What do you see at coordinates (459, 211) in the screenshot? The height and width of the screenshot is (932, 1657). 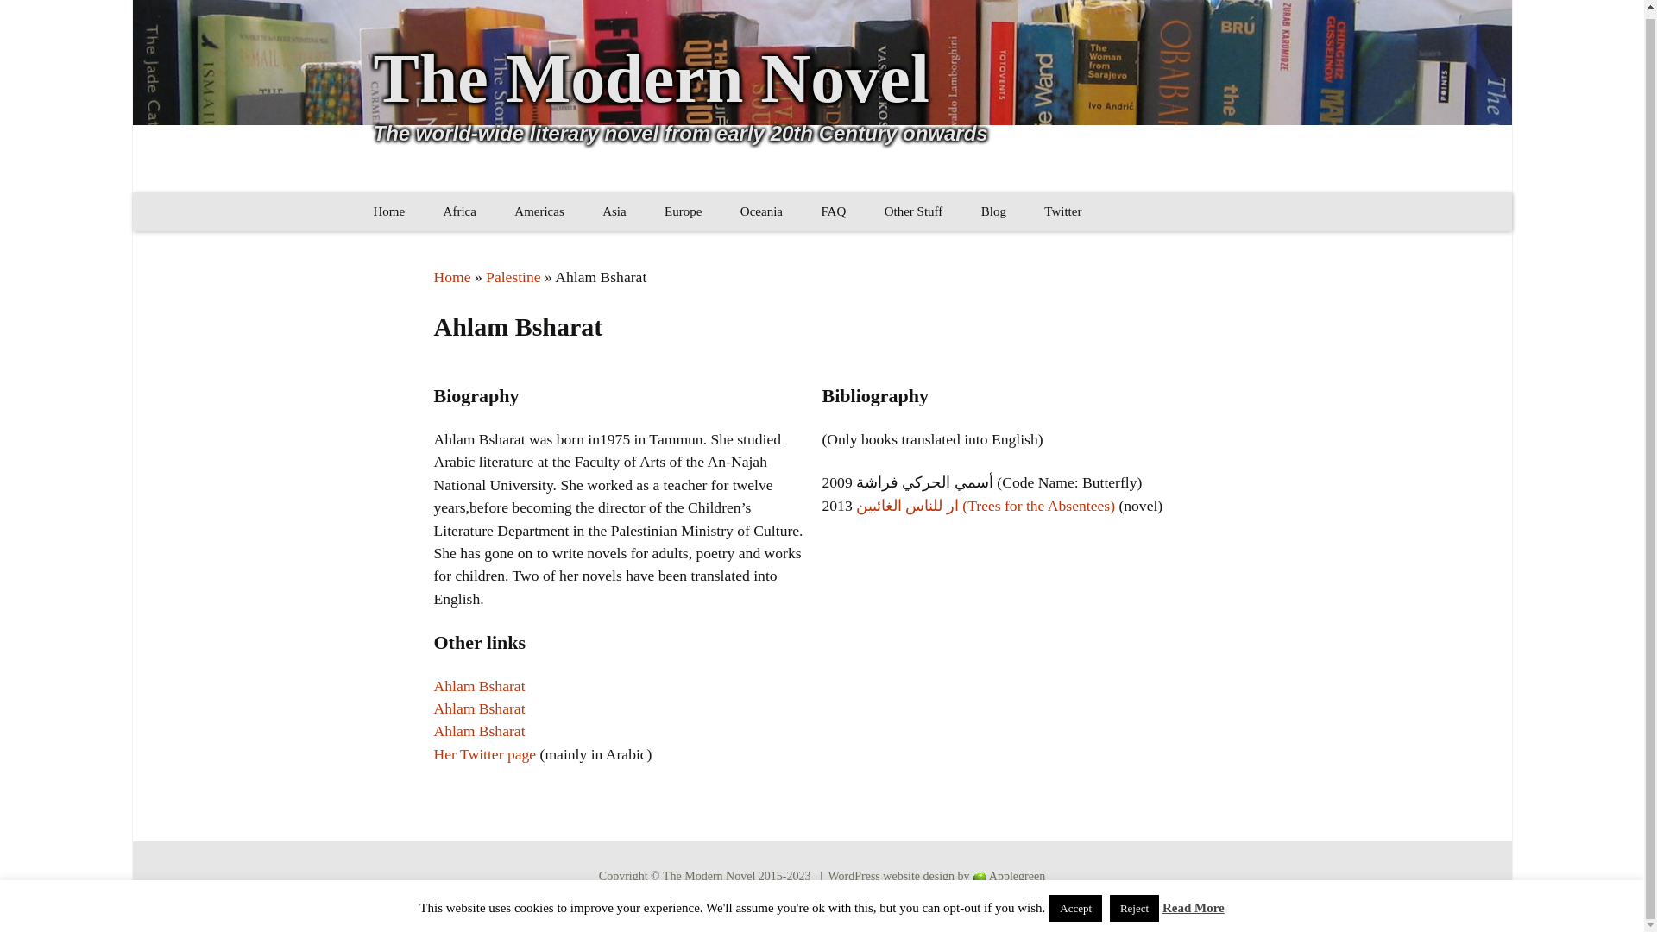 I see `Africa` at bounding box center [459, 211].